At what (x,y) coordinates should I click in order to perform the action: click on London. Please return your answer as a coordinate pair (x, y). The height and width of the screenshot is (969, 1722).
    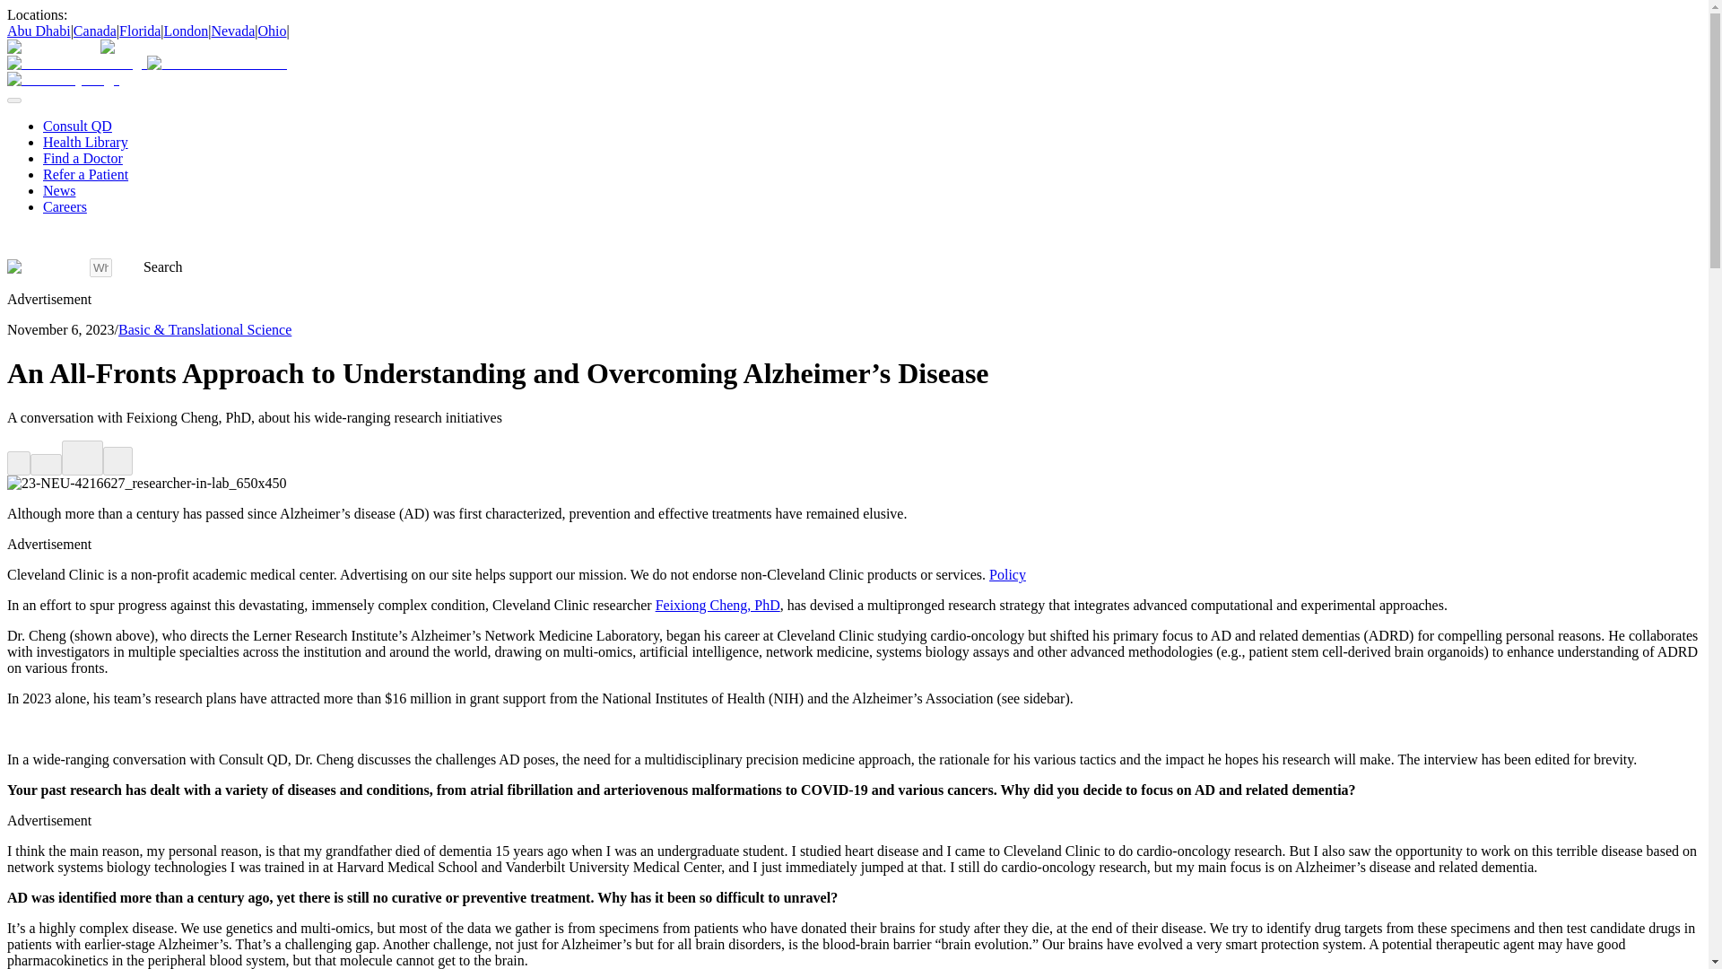
    Looking at the image, I should click on (186, 31).